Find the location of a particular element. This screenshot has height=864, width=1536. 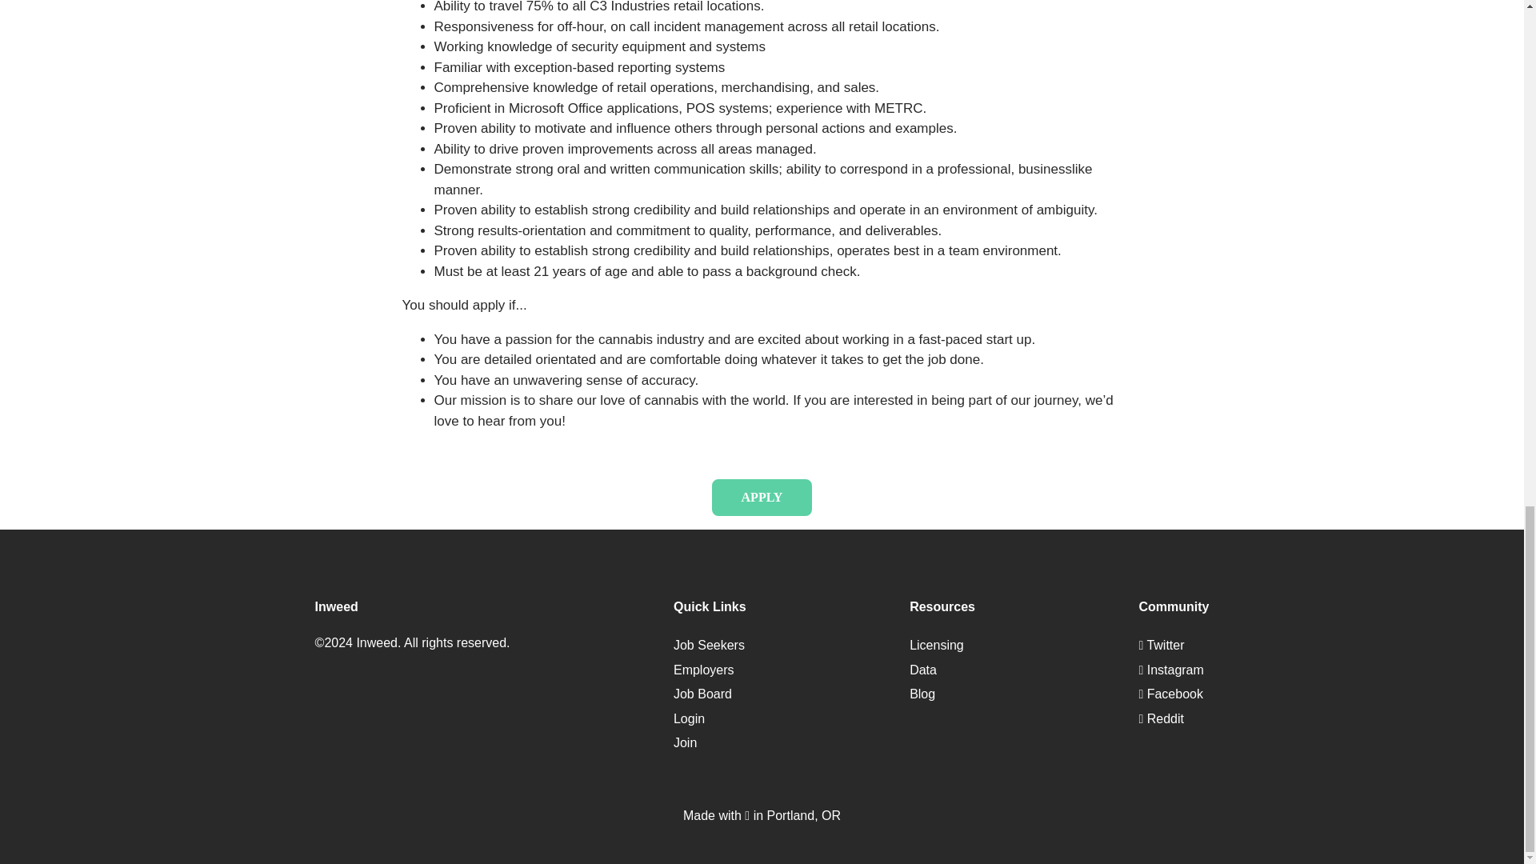

Job Board is located at coordinates (702, 693).